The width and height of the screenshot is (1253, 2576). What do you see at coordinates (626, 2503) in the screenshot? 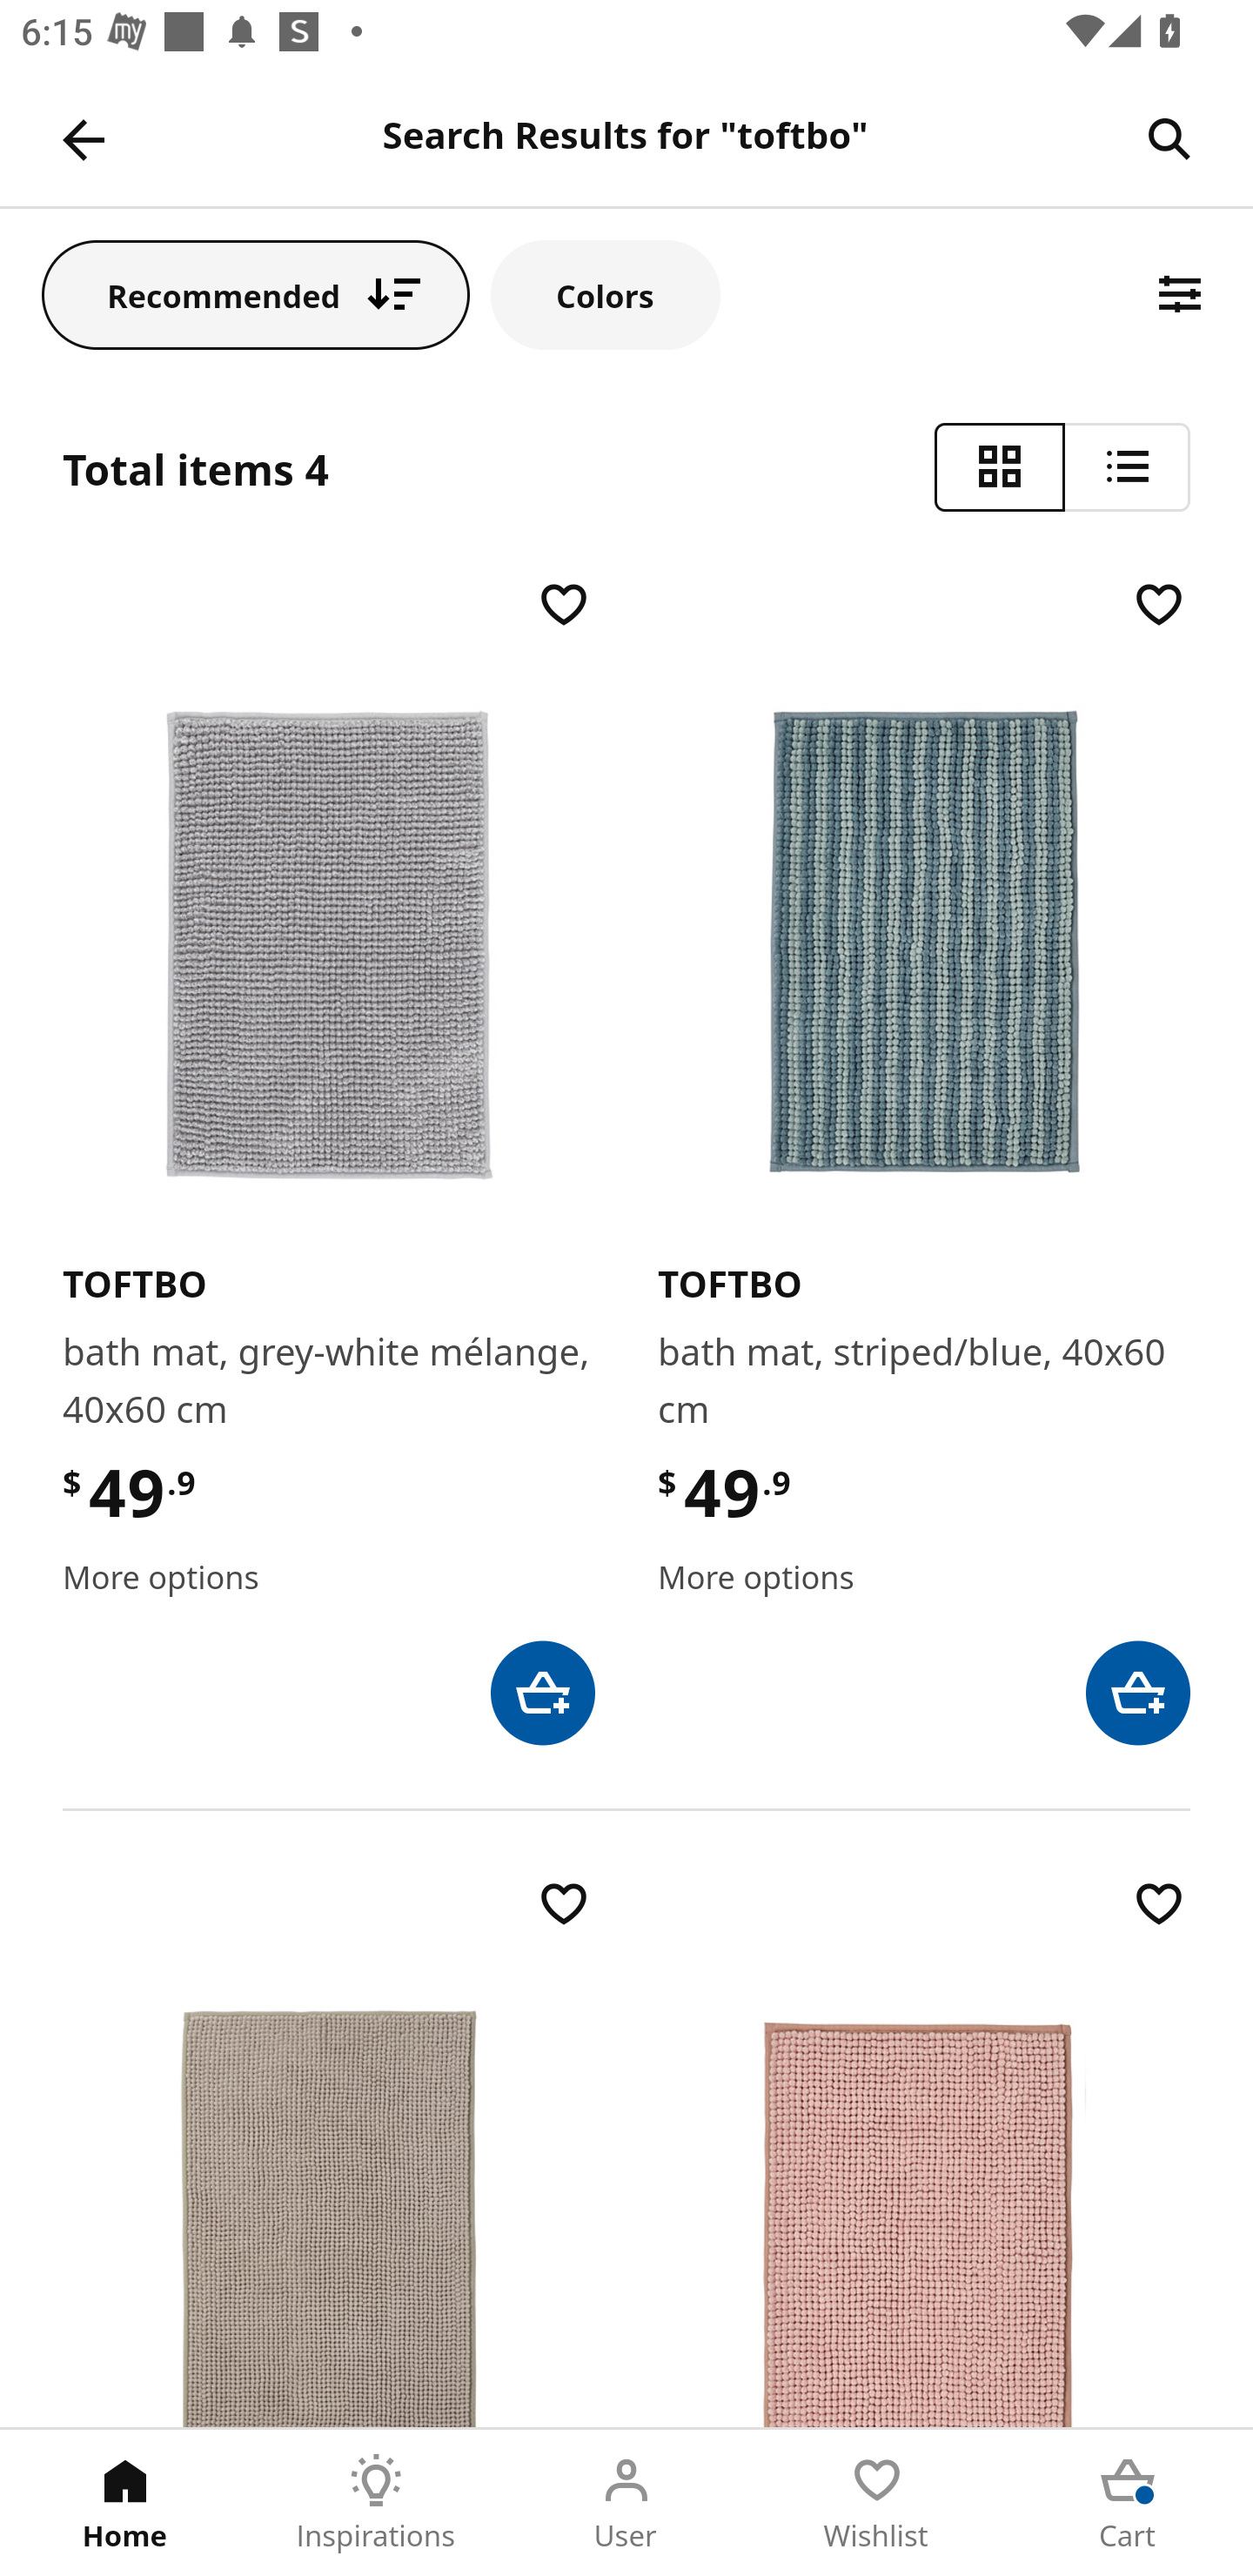
I see `User
Tab 3 of 5` at bounding box center [626, 2503].